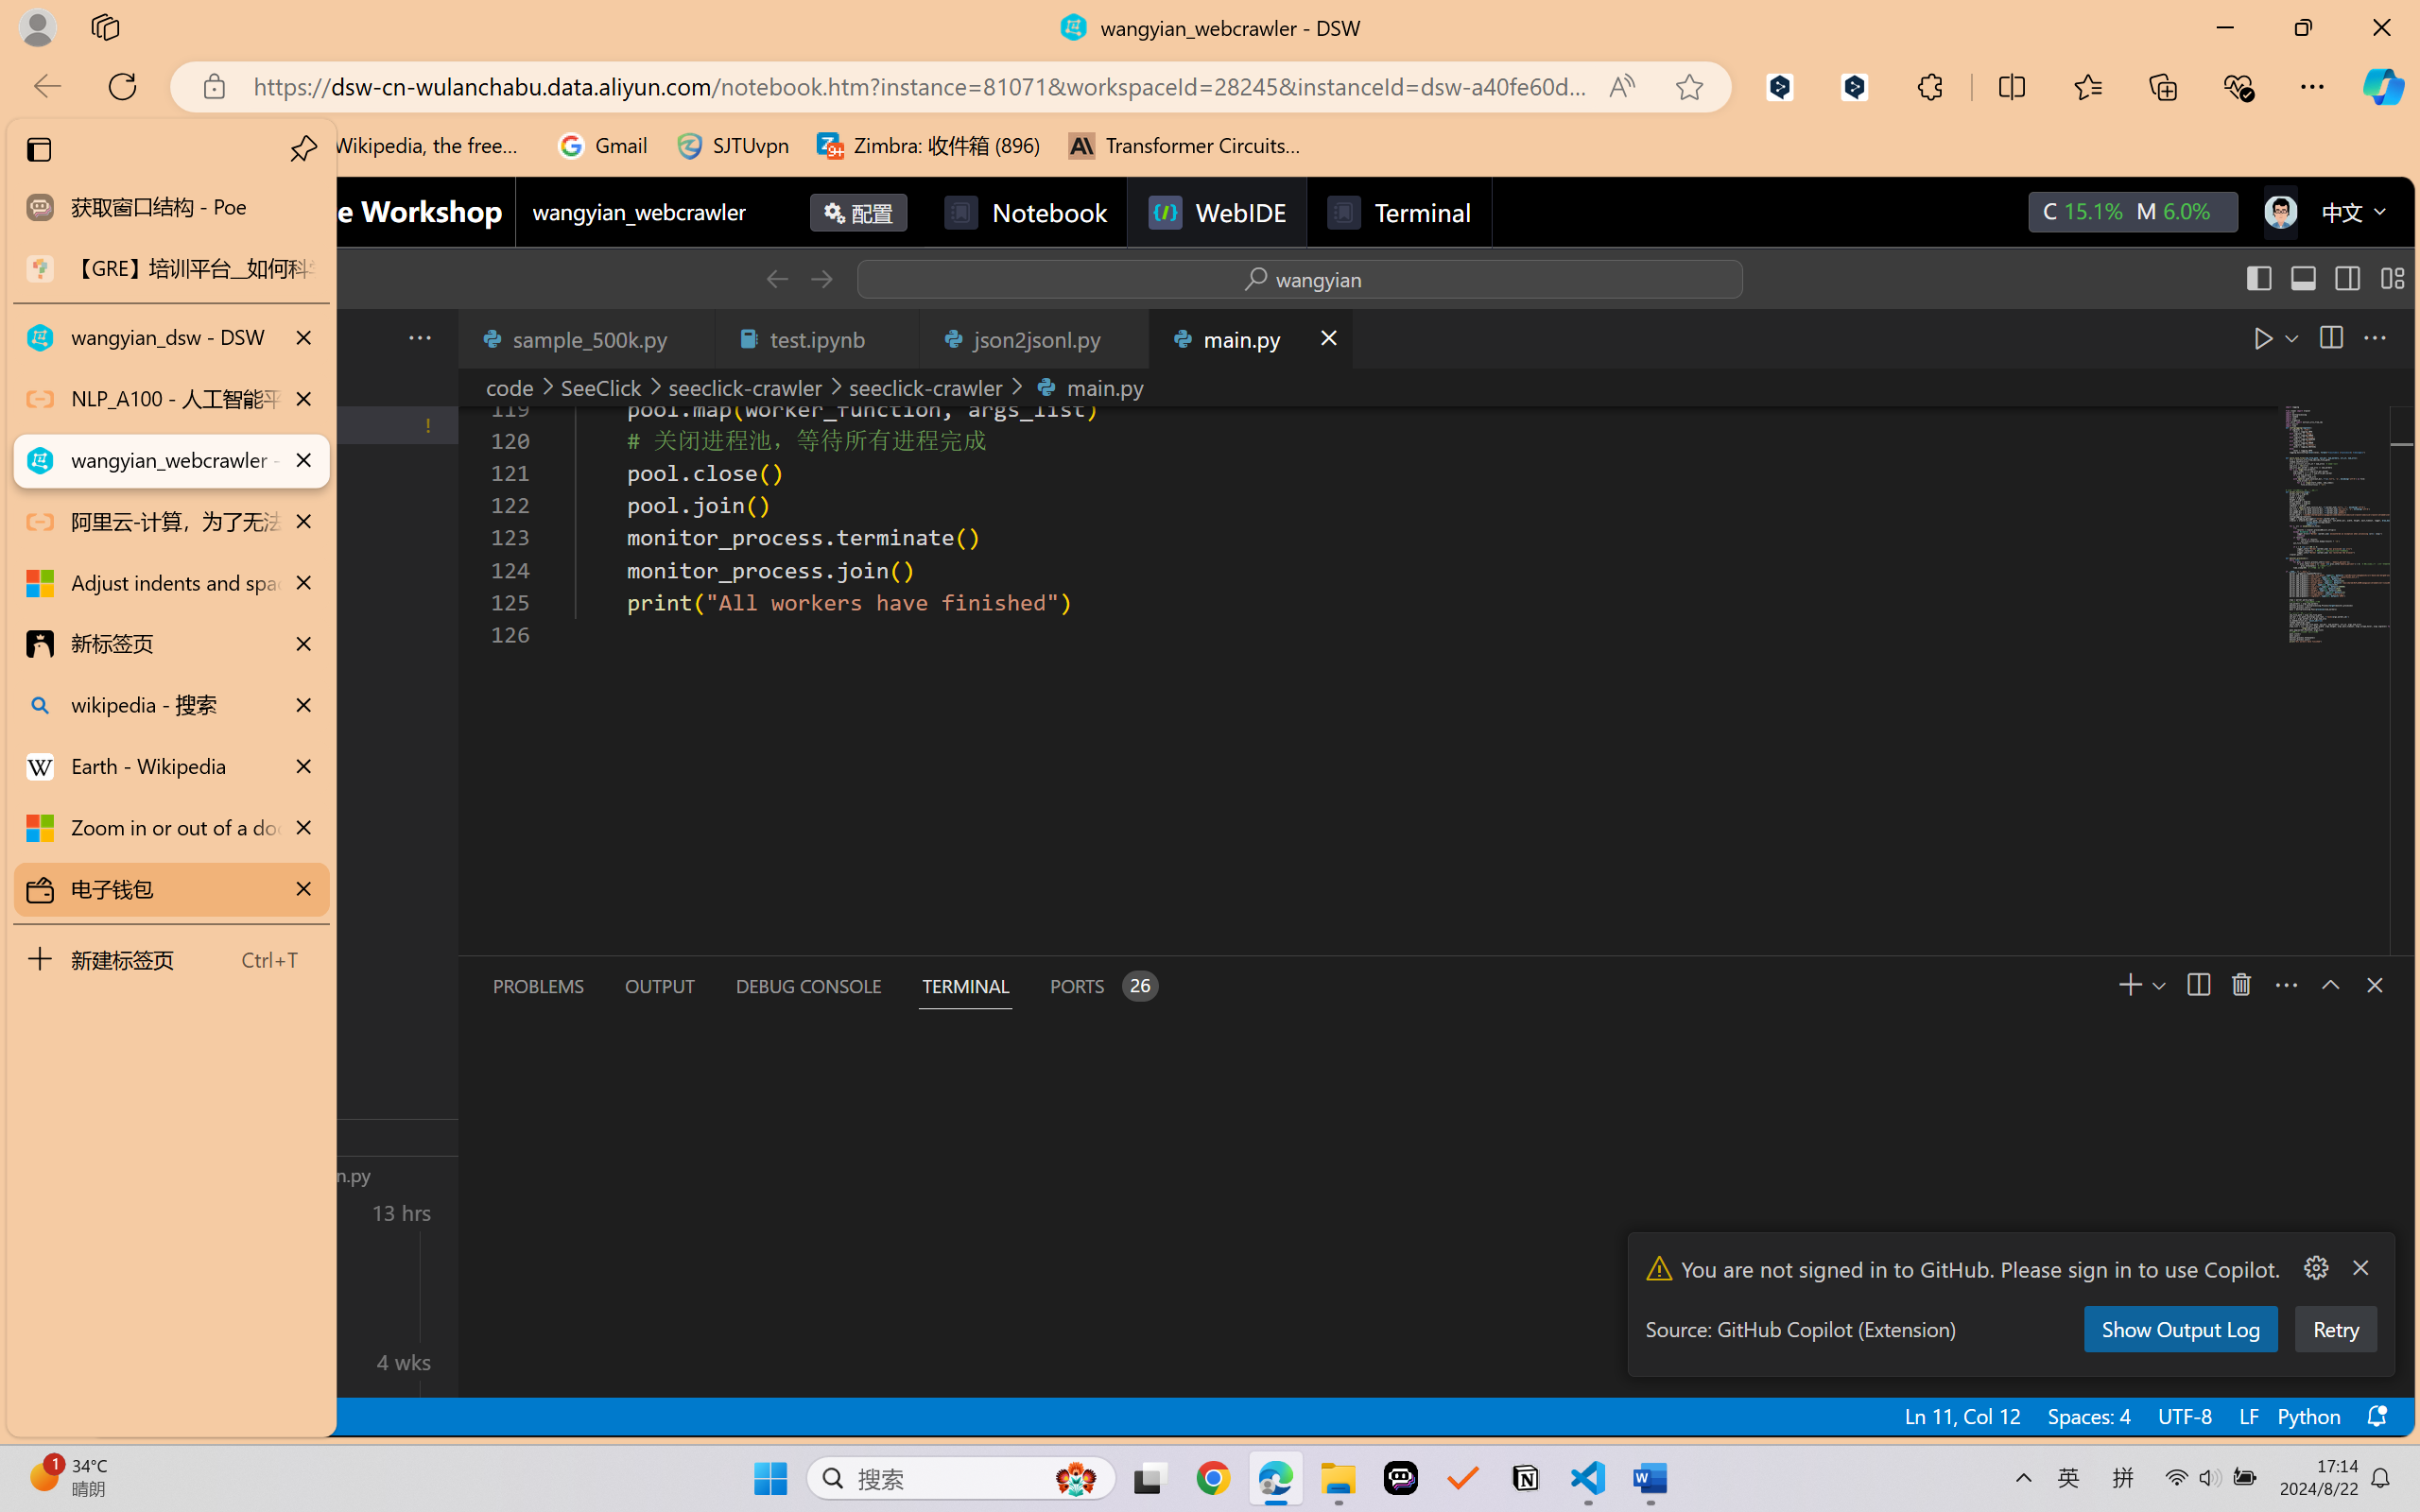  What do you see at coordinates (658, 986) in the screenshot?
I see `Output (Ctrl+Shift+U)` at bounding box center [658, 986].